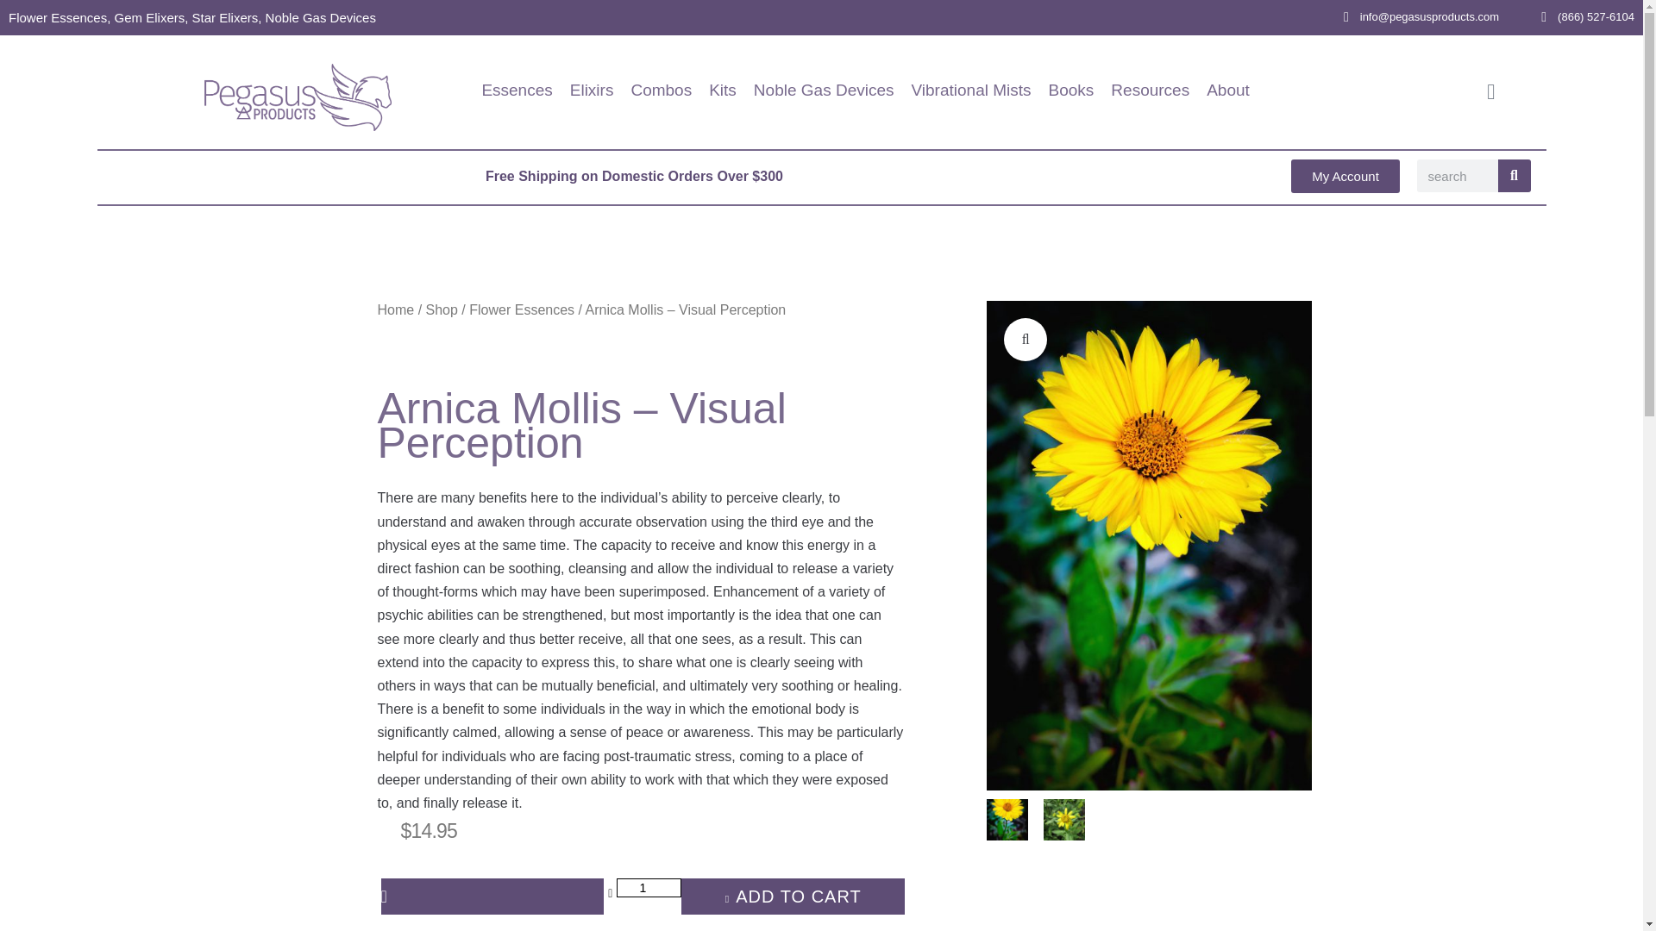 The width and height of the screenshot is (1656, 931). Describe the element at coordinates (661, 74) in the screenshot. I see `Combos` at that location.